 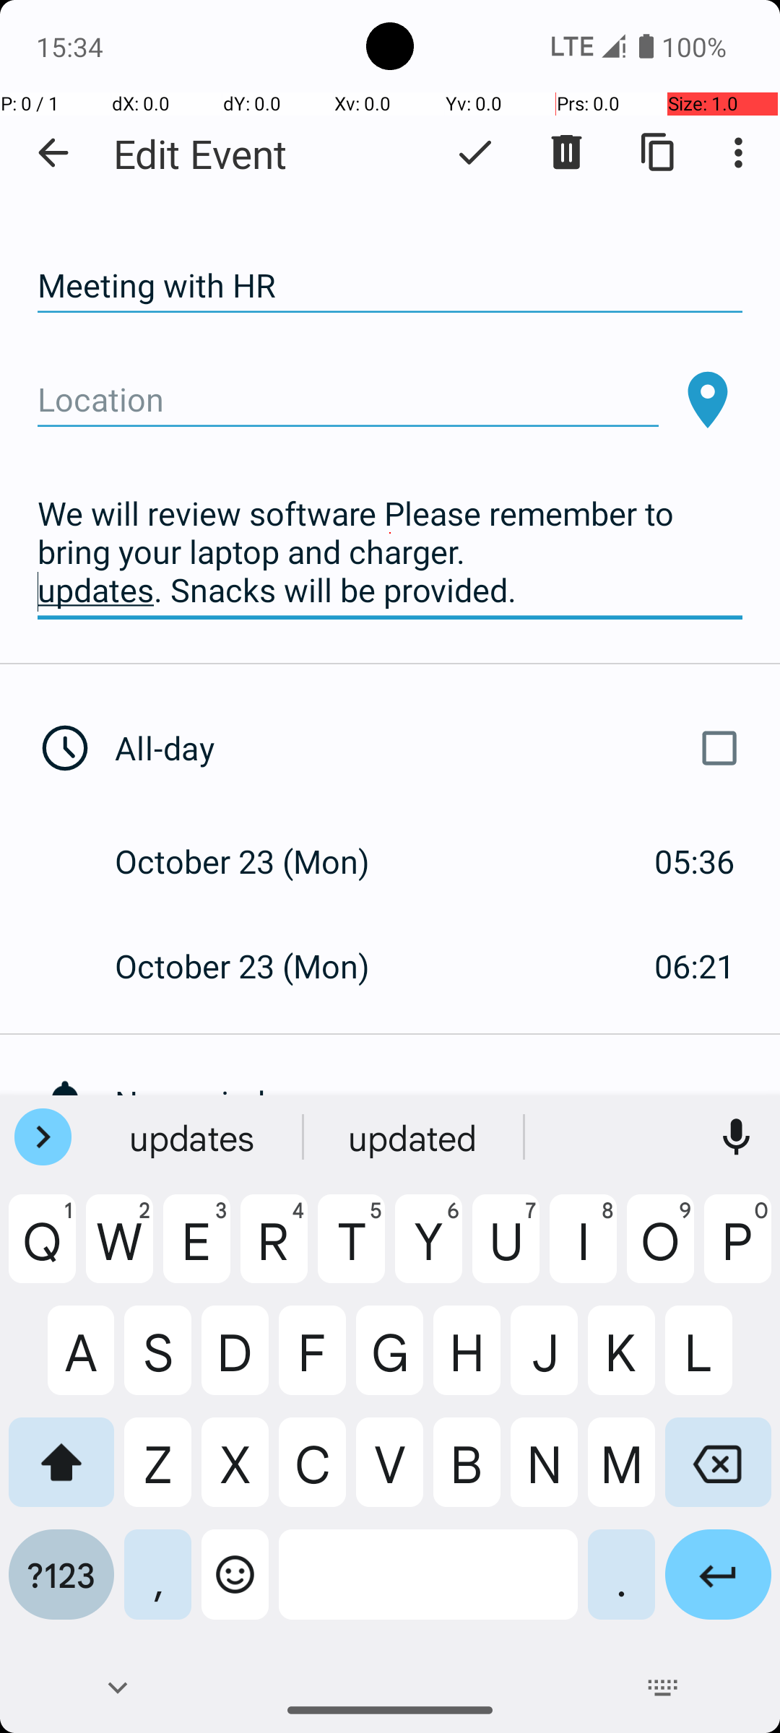 What do you see at coordinates (415, 1137) in the screenshot?
I see `updated` at bounding box center [415, 1137].